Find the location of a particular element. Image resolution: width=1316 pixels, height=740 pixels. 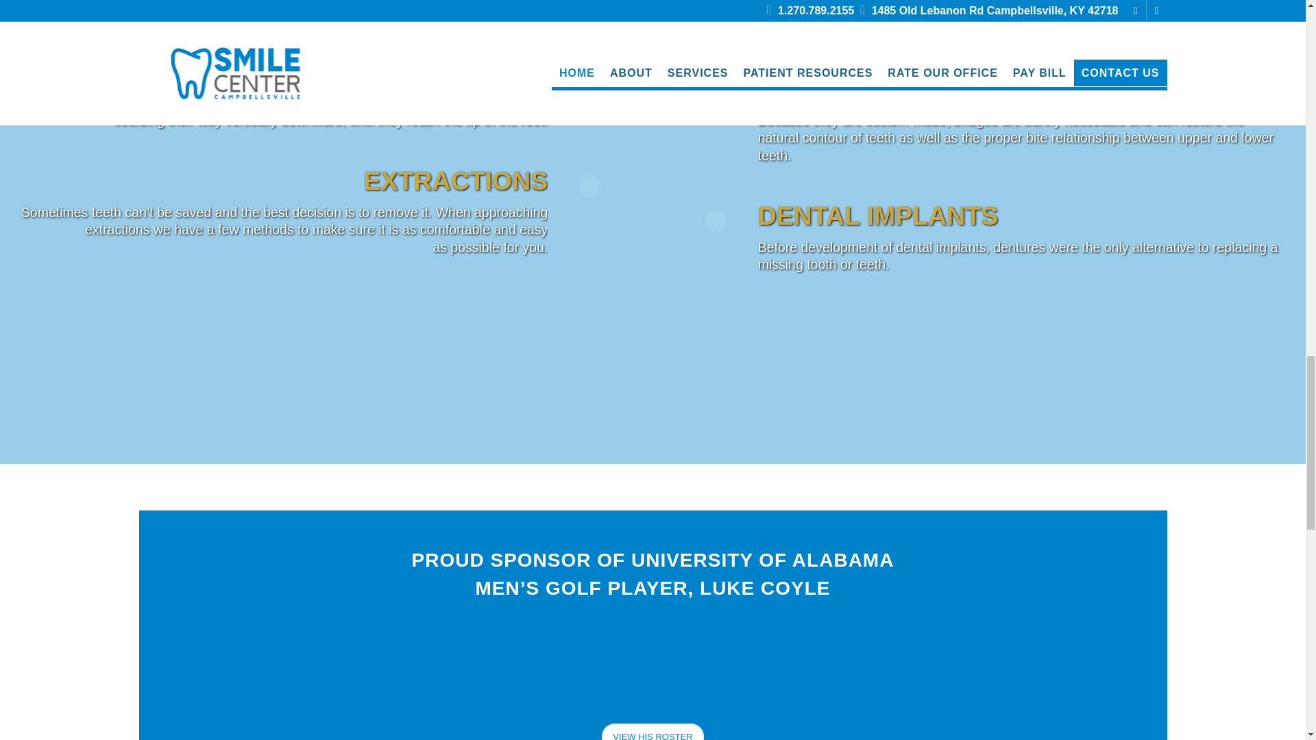

lukecoyle is located at coordinates (653, 661).